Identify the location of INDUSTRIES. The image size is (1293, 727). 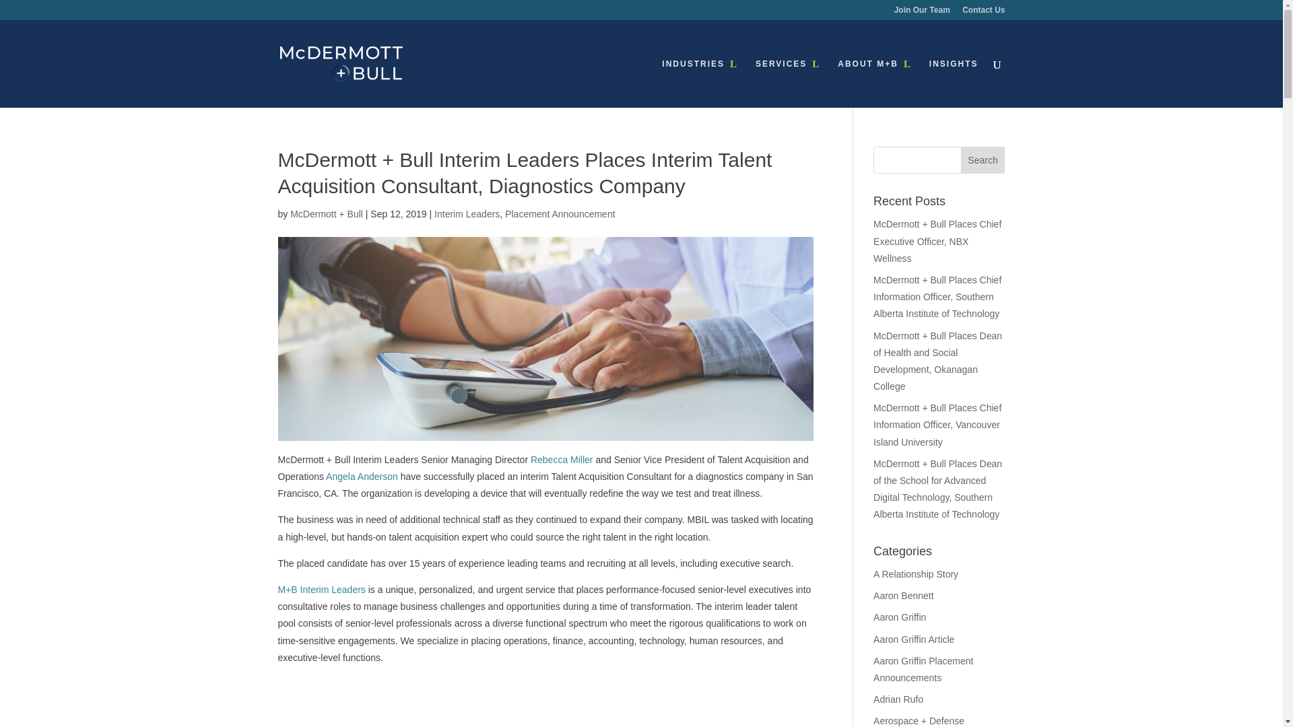
(700, 83).